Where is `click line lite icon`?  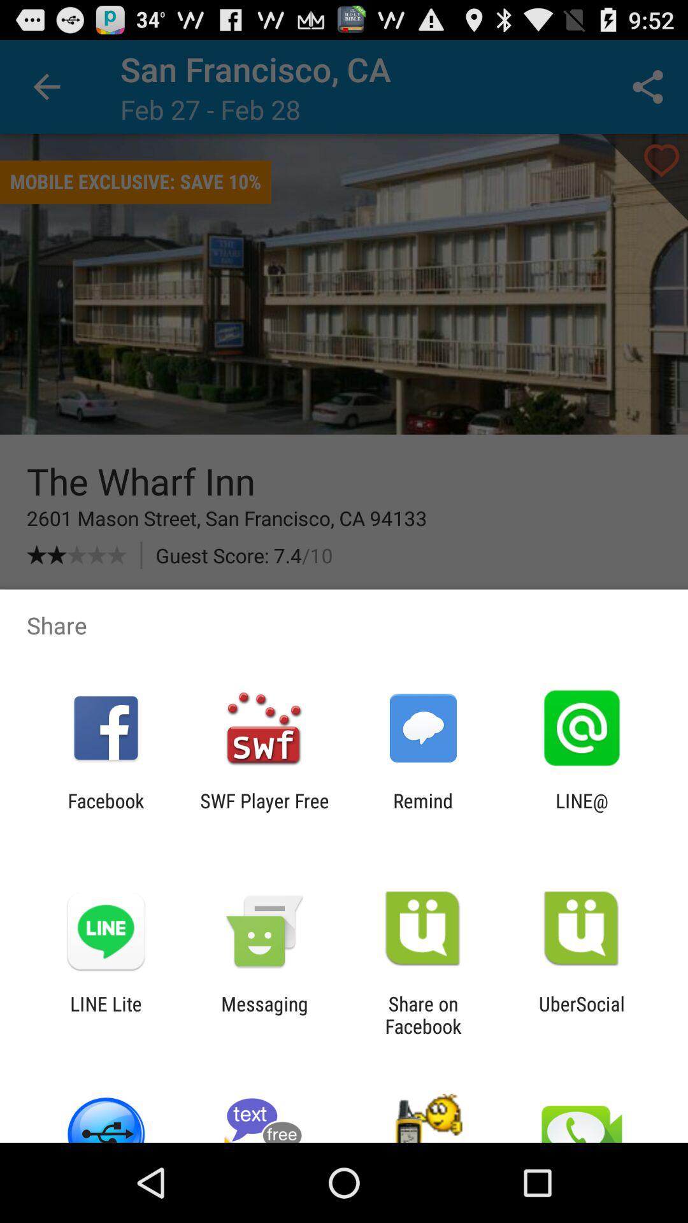 click line lite icon is located at coordinates (106, 1015).